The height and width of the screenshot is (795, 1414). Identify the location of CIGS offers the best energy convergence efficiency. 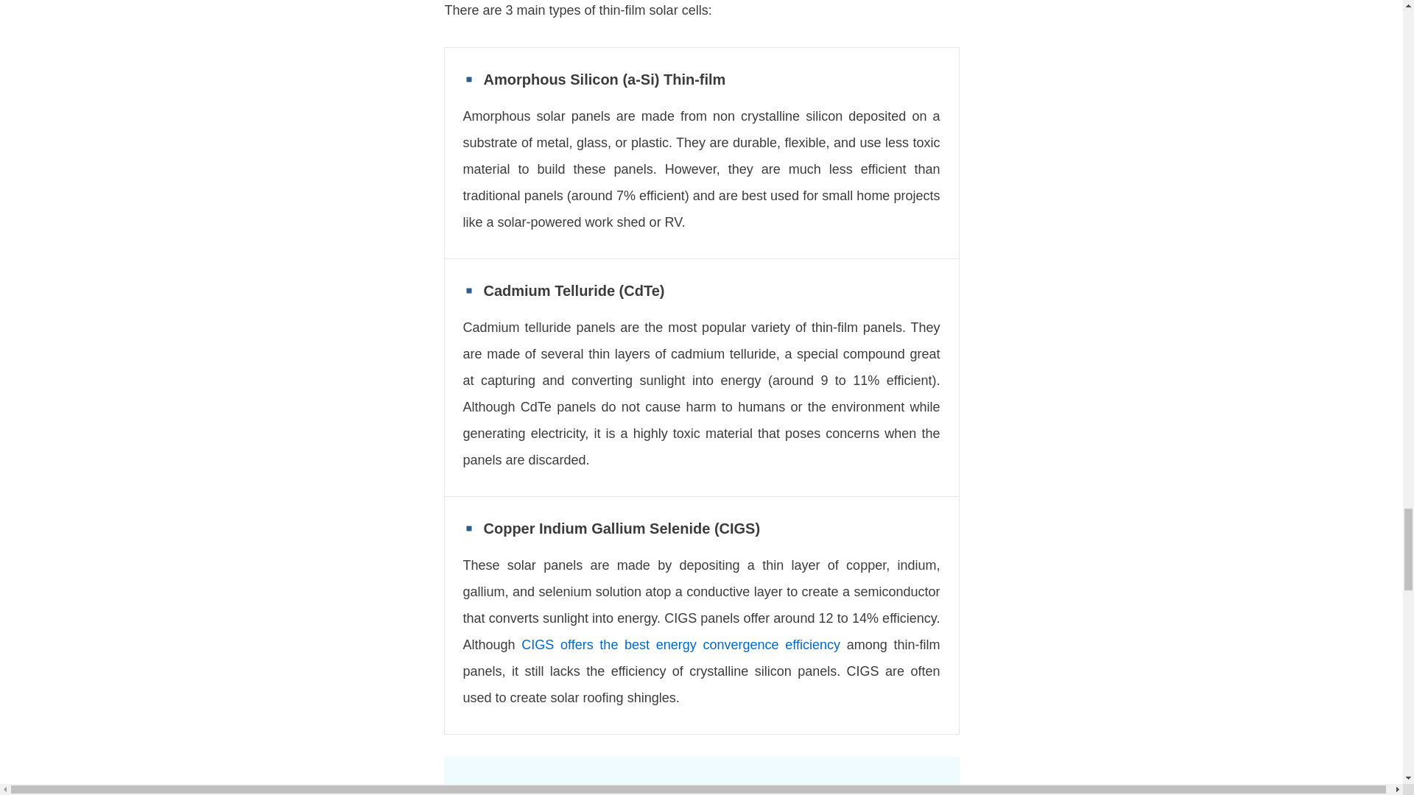
(680, 645).